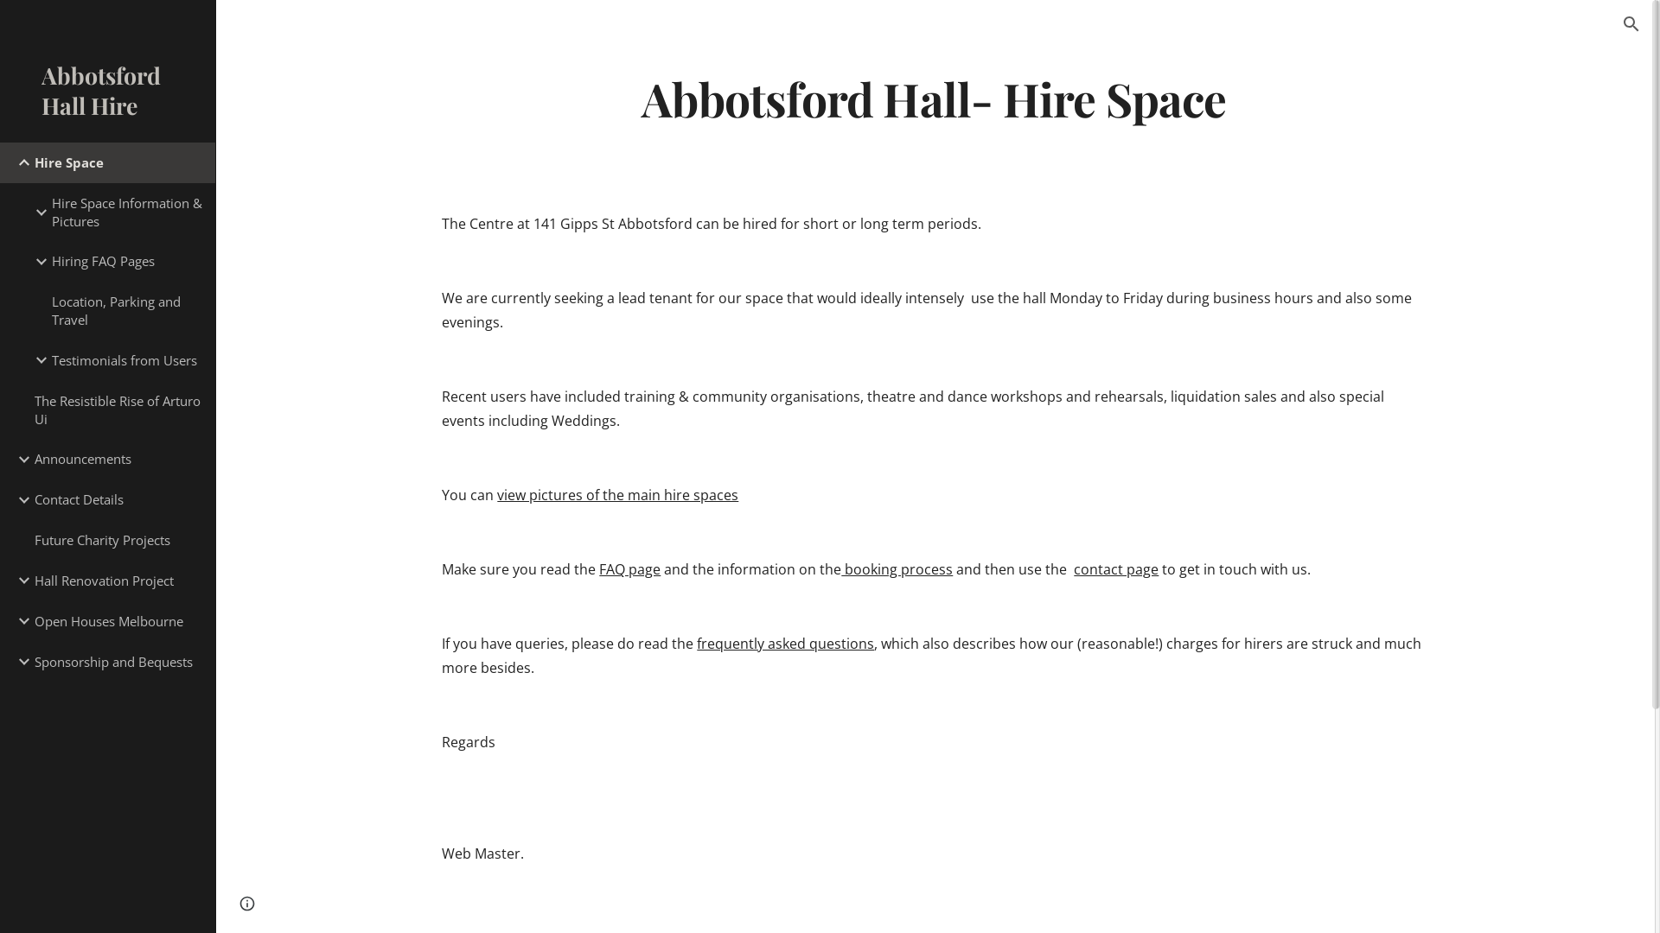 Image resolution: width=1660 pixels, height=933 pixels. I want to click on Expand/Collapse, so click(36, 213).